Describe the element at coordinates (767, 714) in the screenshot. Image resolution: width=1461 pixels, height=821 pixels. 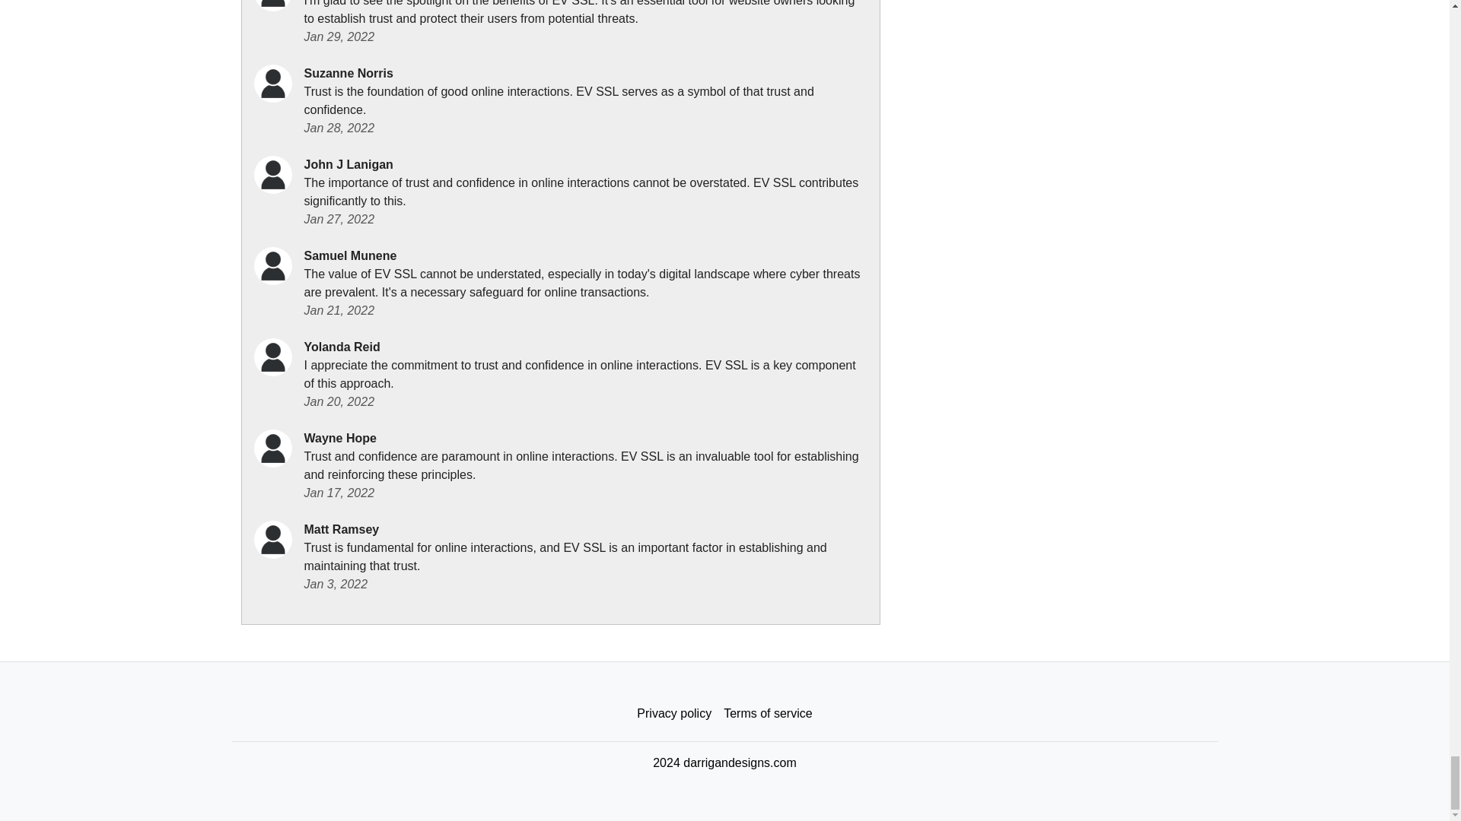
I see `Terms of service` at that location.